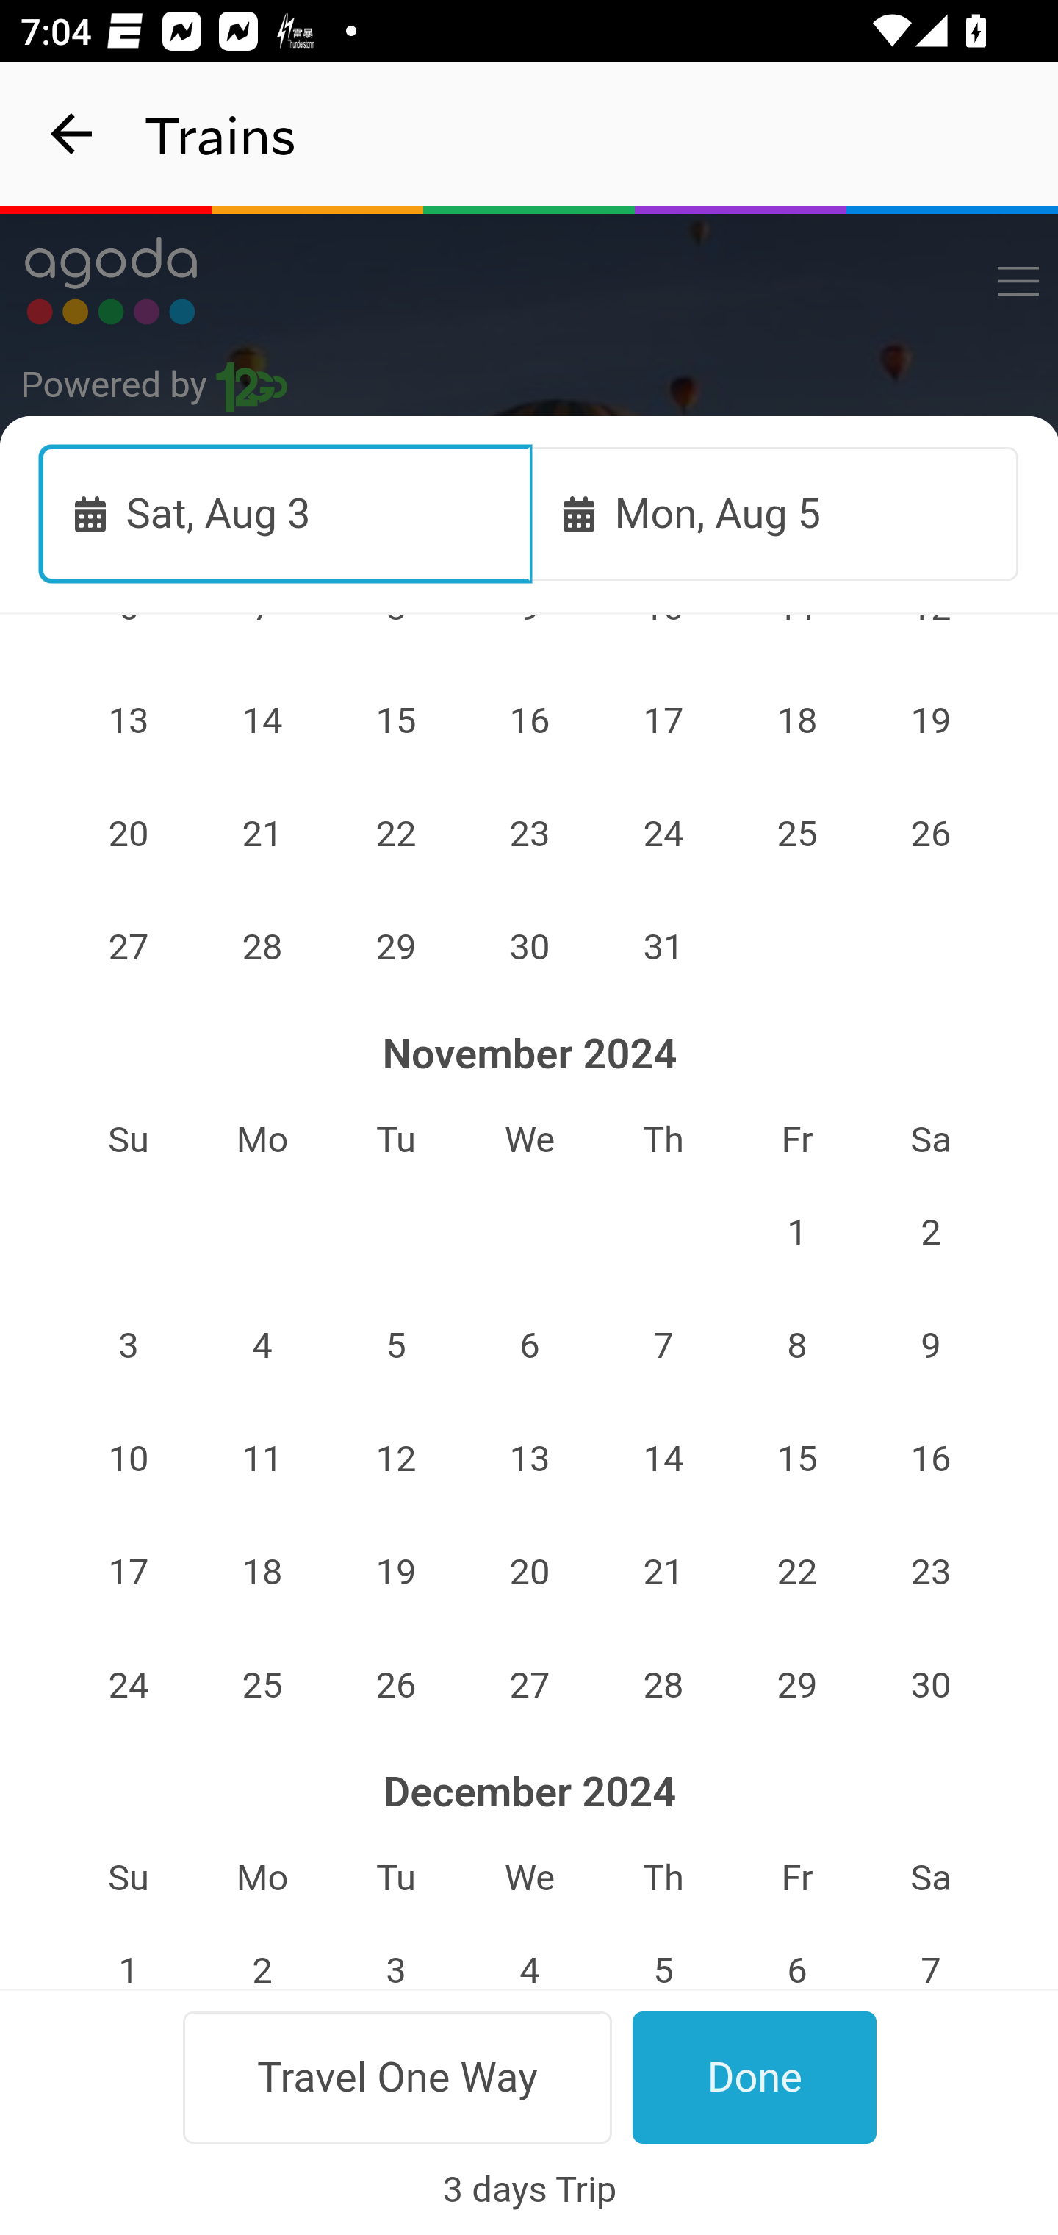 This screenshot has width=1058, height=2235. What do you see at coordinates (932, 834) in the screenshot?
I see `26` at bounding box center [932, 834].